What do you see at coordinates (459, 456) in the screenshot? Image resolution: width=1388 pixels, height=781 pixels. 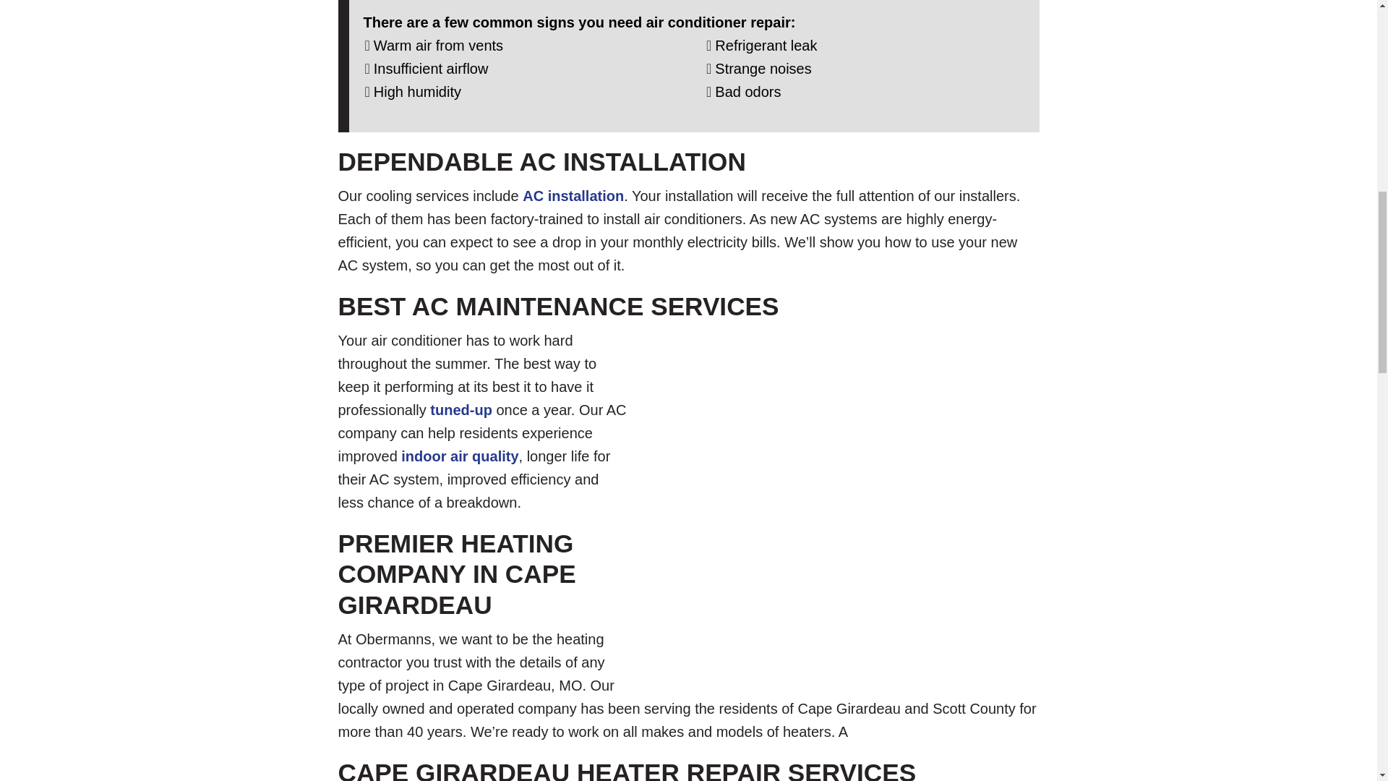 I see `indoor air quality` at bounding box center [459, 456].